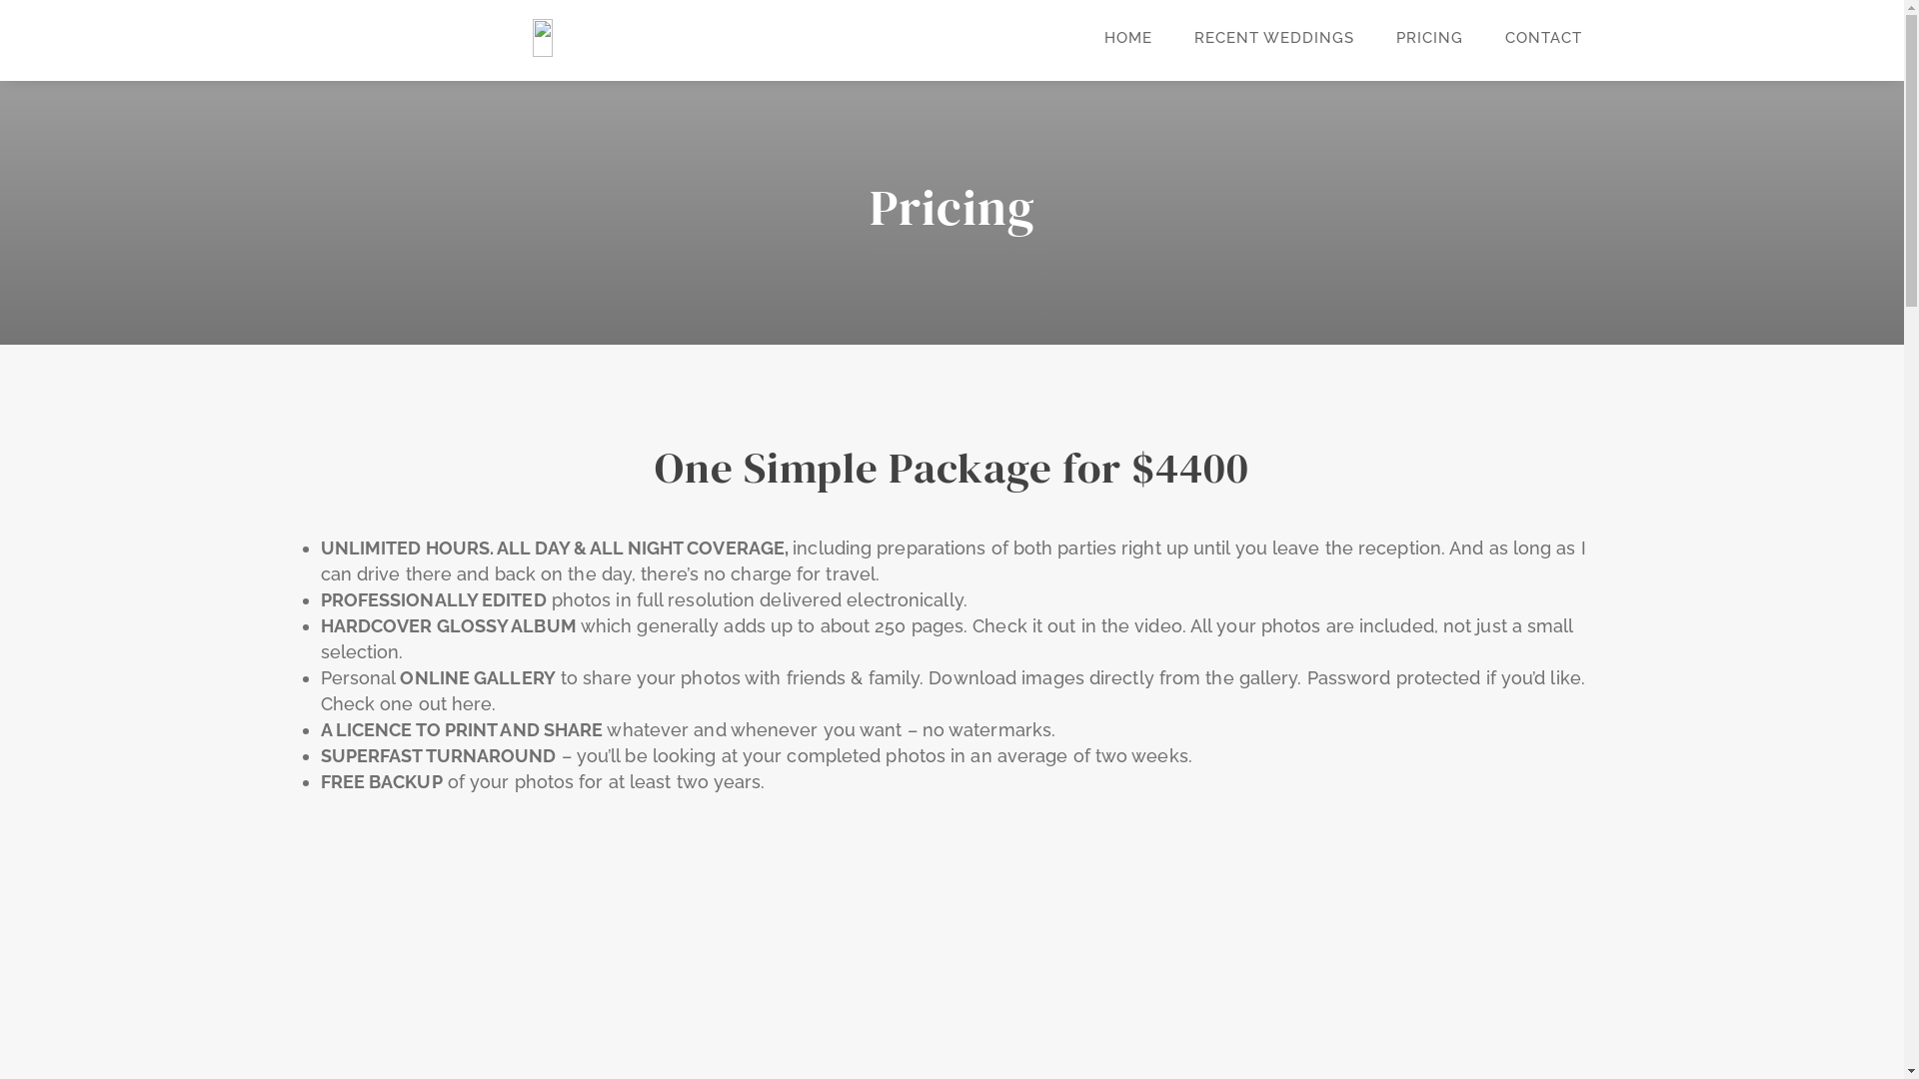 This screenshot has height=1079, width=1919. What do you see at coordinates (1127, 38) in the screenshot?
I see `HOME` at bounding box center [1127, 38].